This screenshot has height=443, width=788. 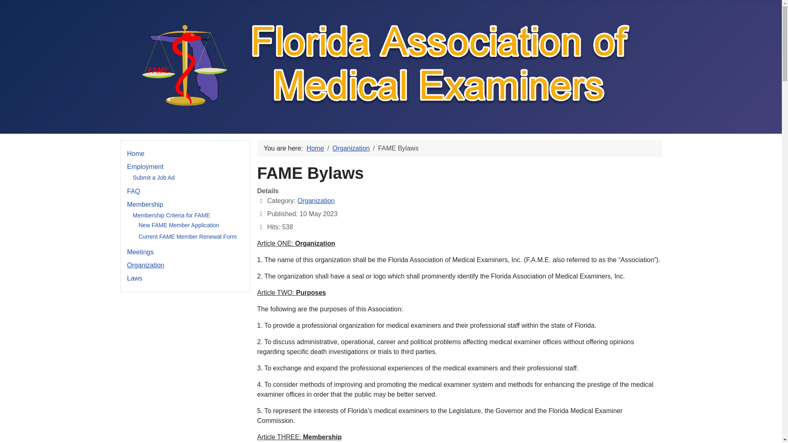 I want to click on Meetings, so click(x=140, y=252).